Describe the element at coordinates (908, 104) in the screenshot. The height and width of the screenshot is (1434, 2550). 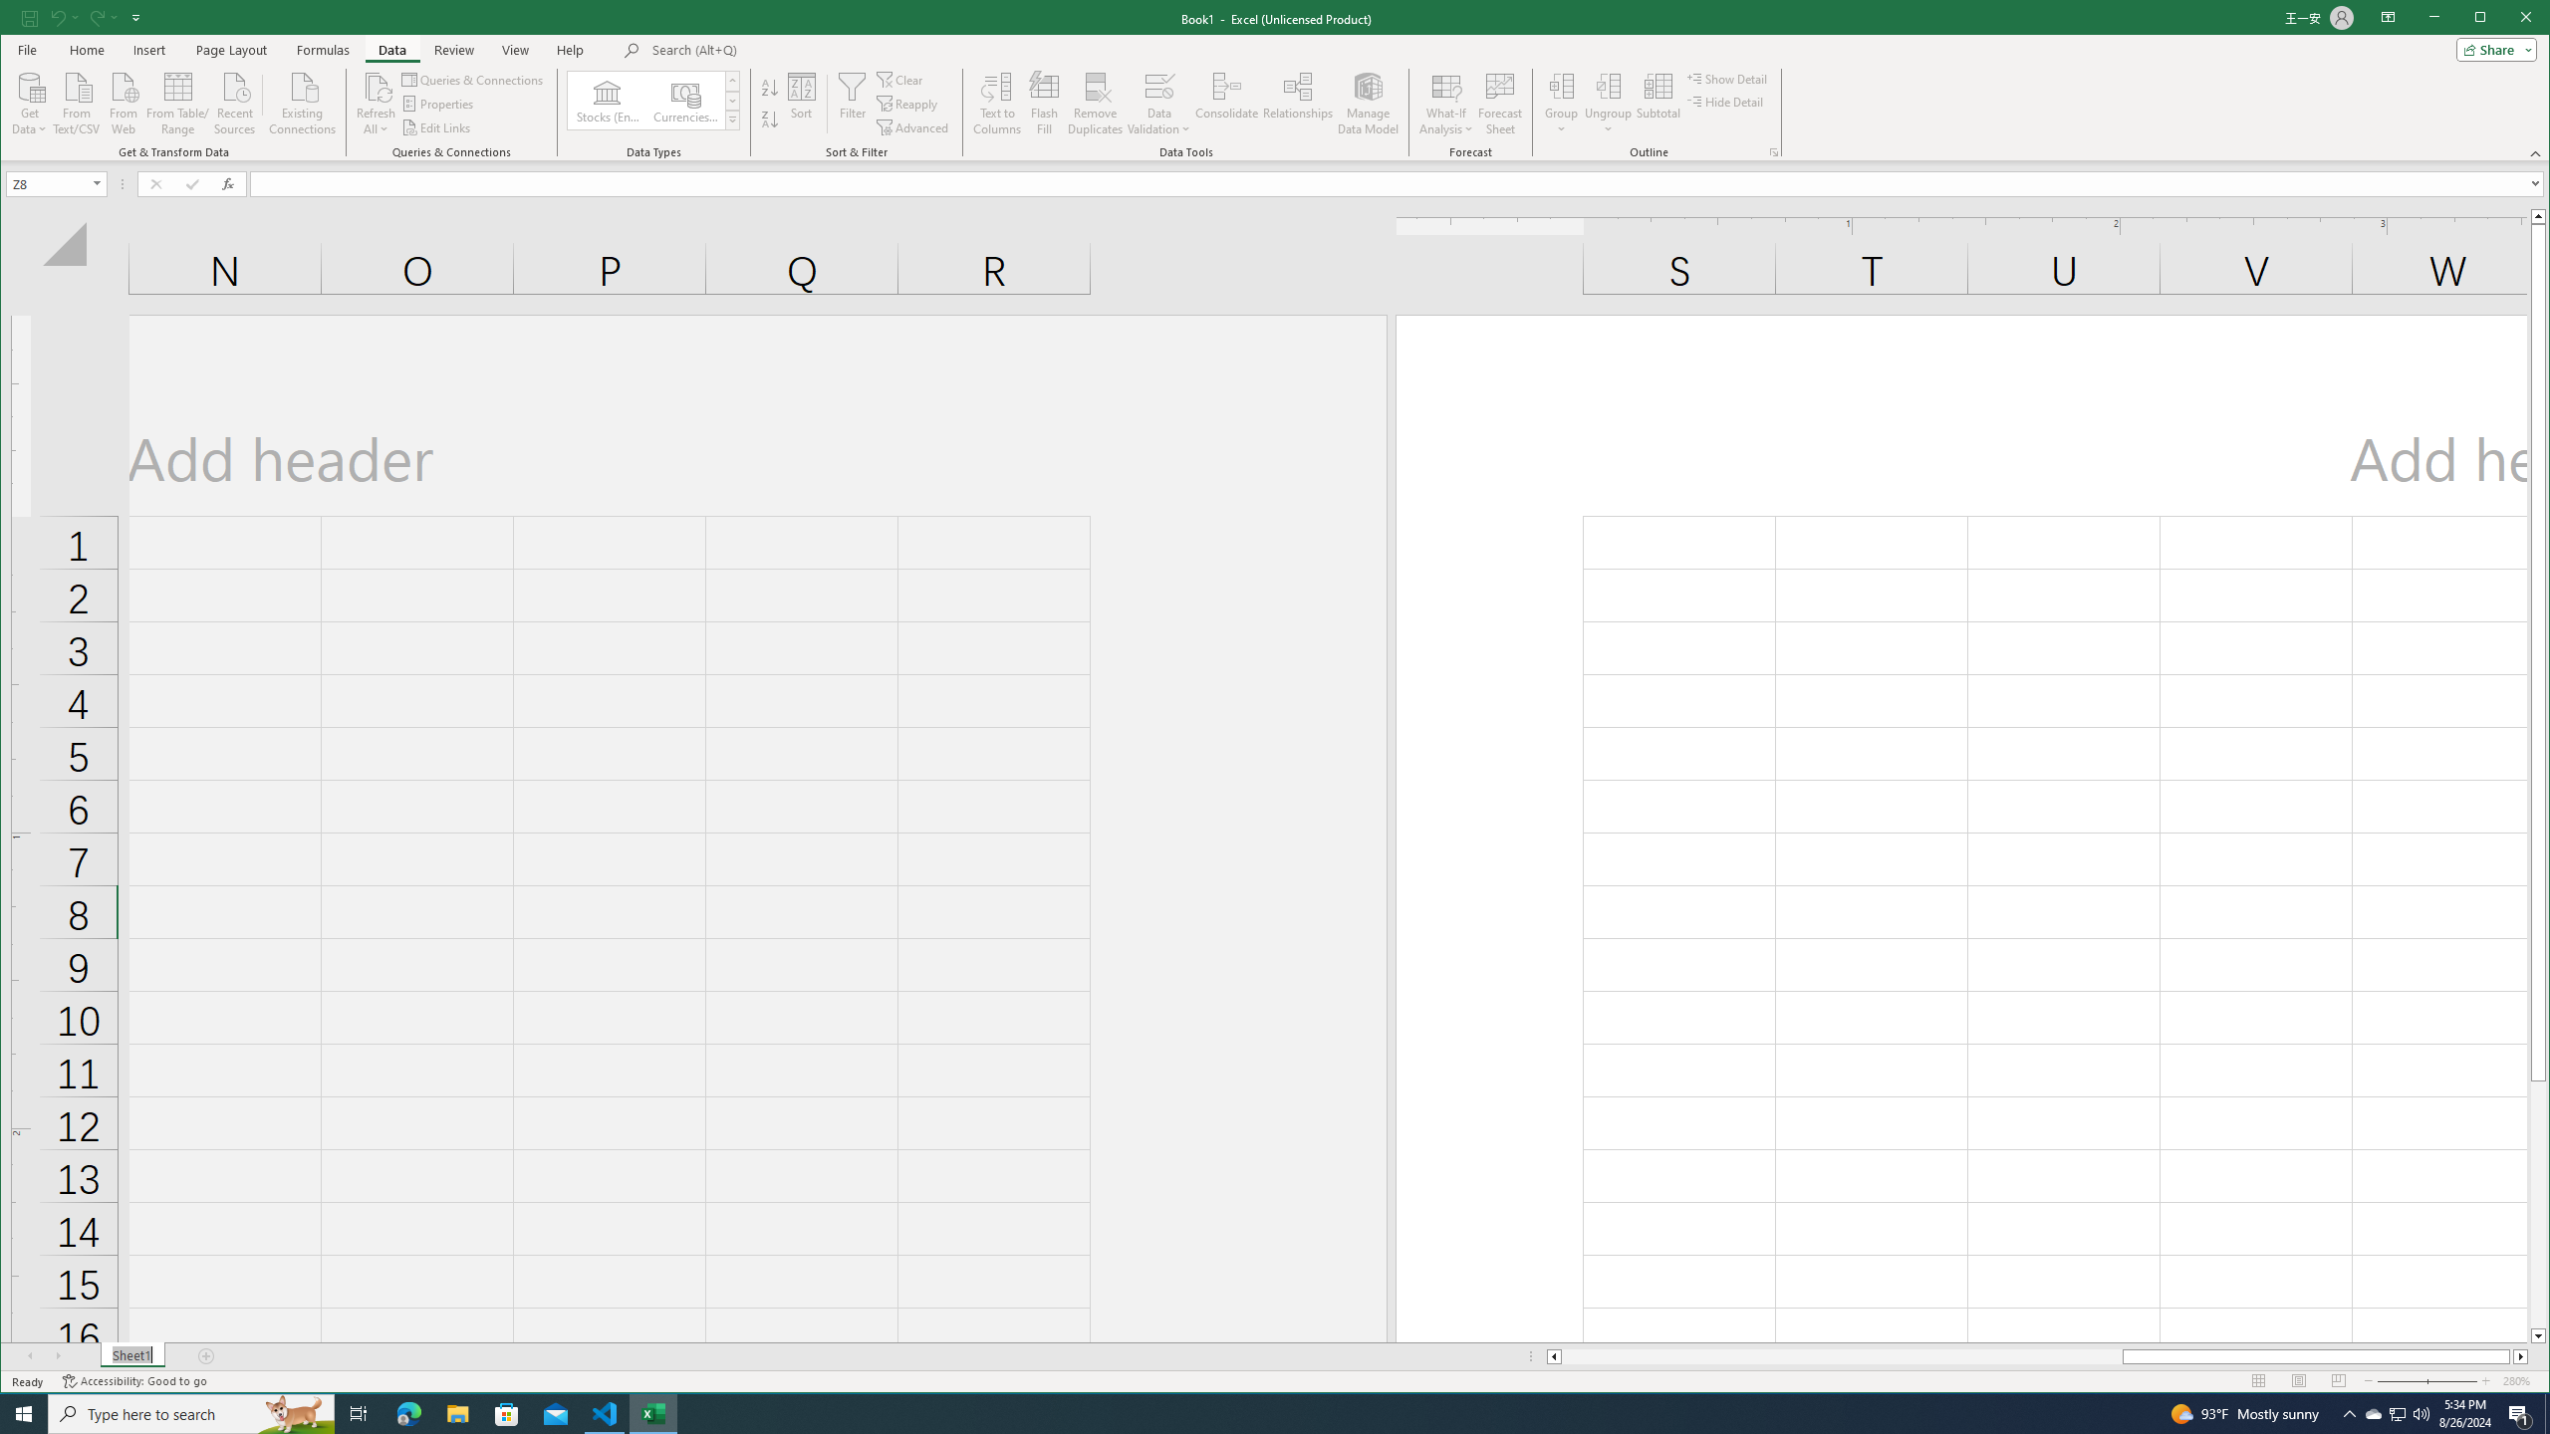
I see `Reapply` at that location.